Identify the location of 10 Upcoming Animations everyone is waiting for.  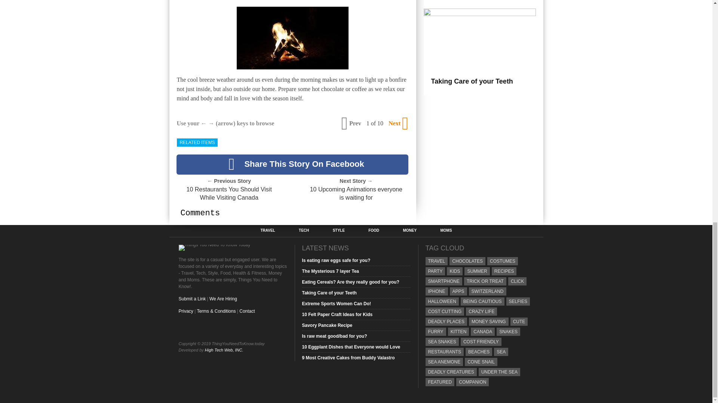
(356, 193).